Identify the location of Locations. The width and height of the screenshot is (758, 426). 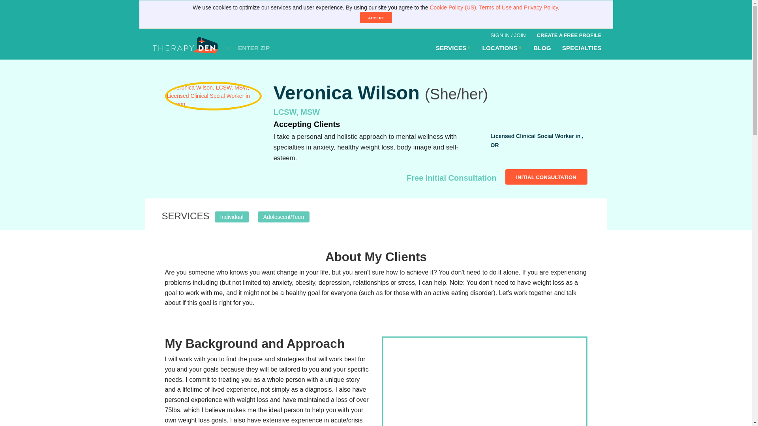
(453, 48).